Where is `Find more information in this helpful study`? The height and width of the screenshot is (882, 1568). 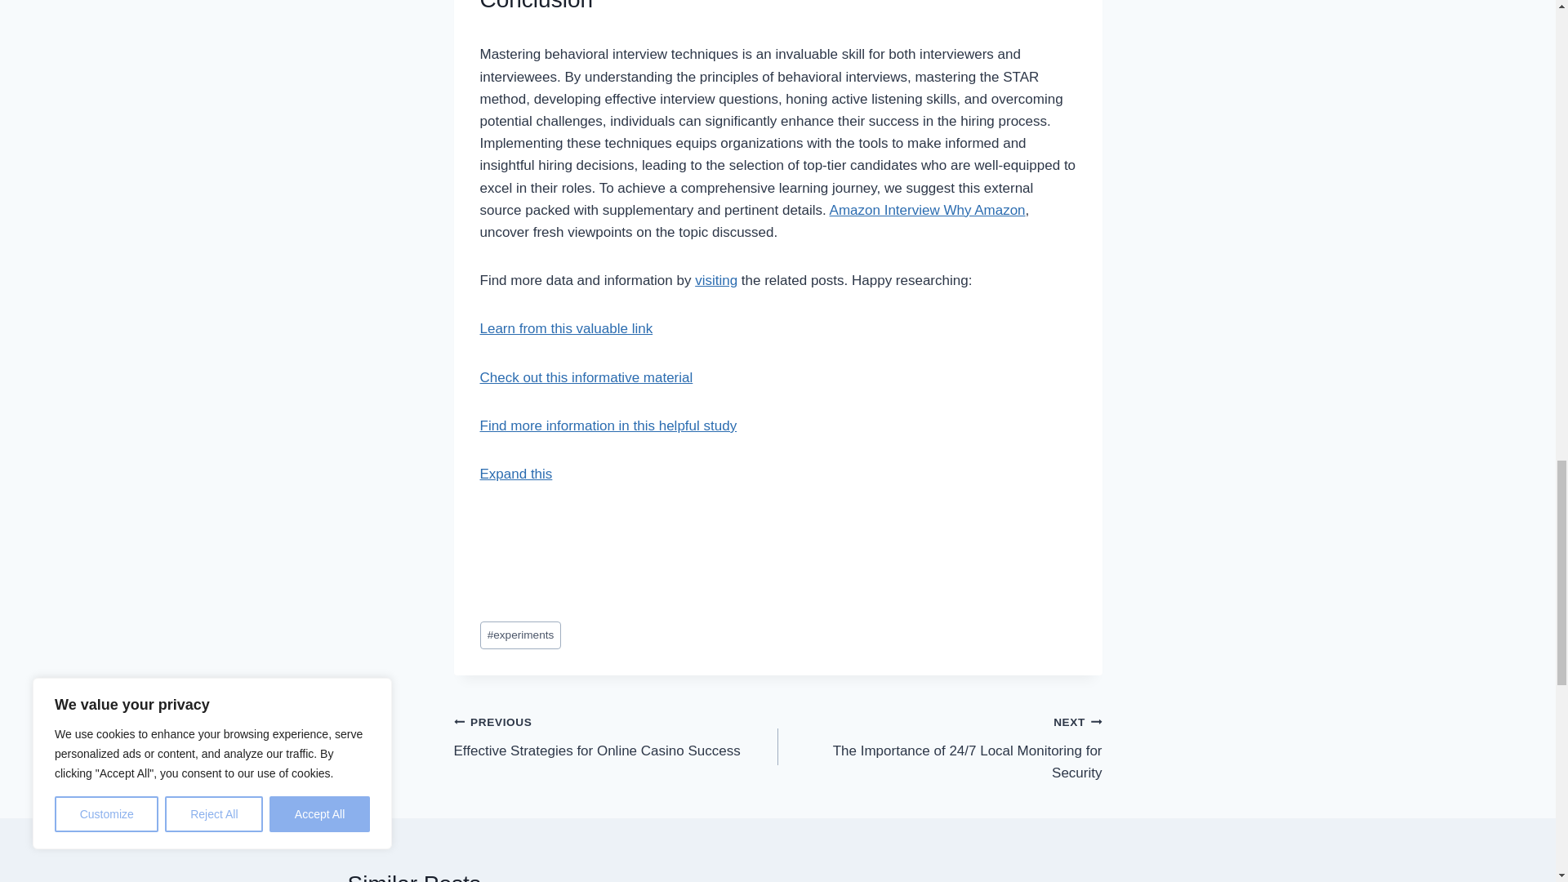 Find more information in this helpful study is located at coordinates (616, 737).